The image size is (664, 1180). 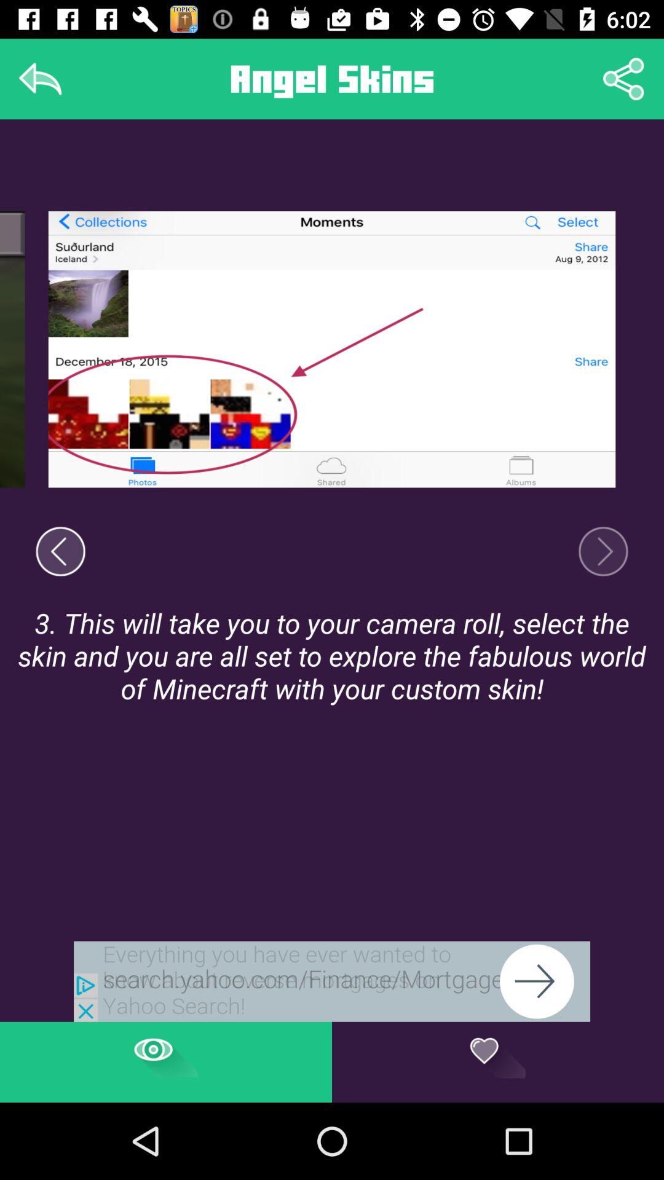 What do you see at coordinates (166, 1062) in the screenshot?
I see `go to viuw botton` at bounding box center [166, 1062].